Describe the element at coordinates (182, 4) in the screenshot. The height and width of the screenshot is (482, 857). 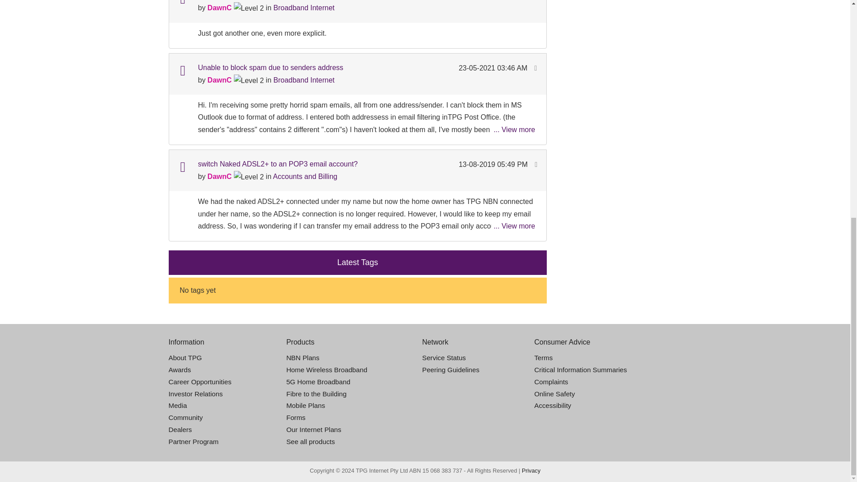
I see `Forum` at that location.